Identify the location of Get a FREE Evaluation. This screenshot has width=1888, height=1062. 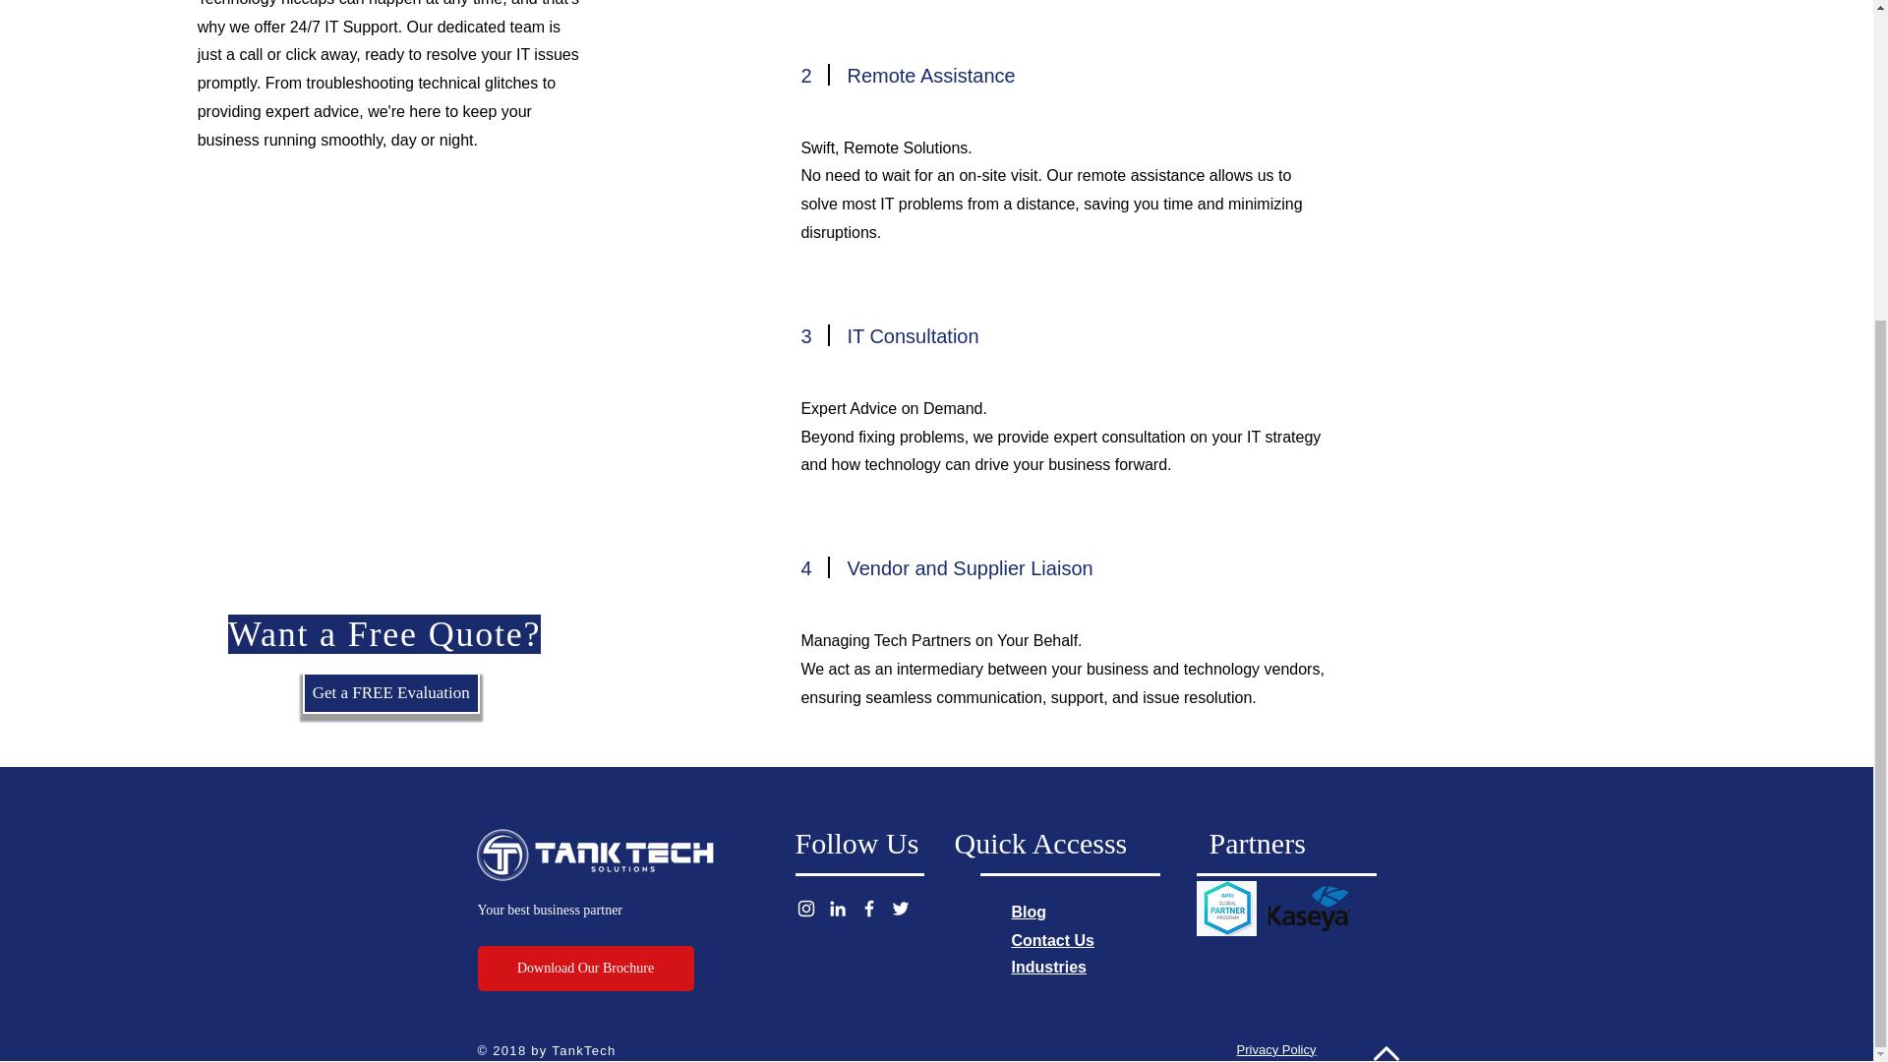
(390, 692).